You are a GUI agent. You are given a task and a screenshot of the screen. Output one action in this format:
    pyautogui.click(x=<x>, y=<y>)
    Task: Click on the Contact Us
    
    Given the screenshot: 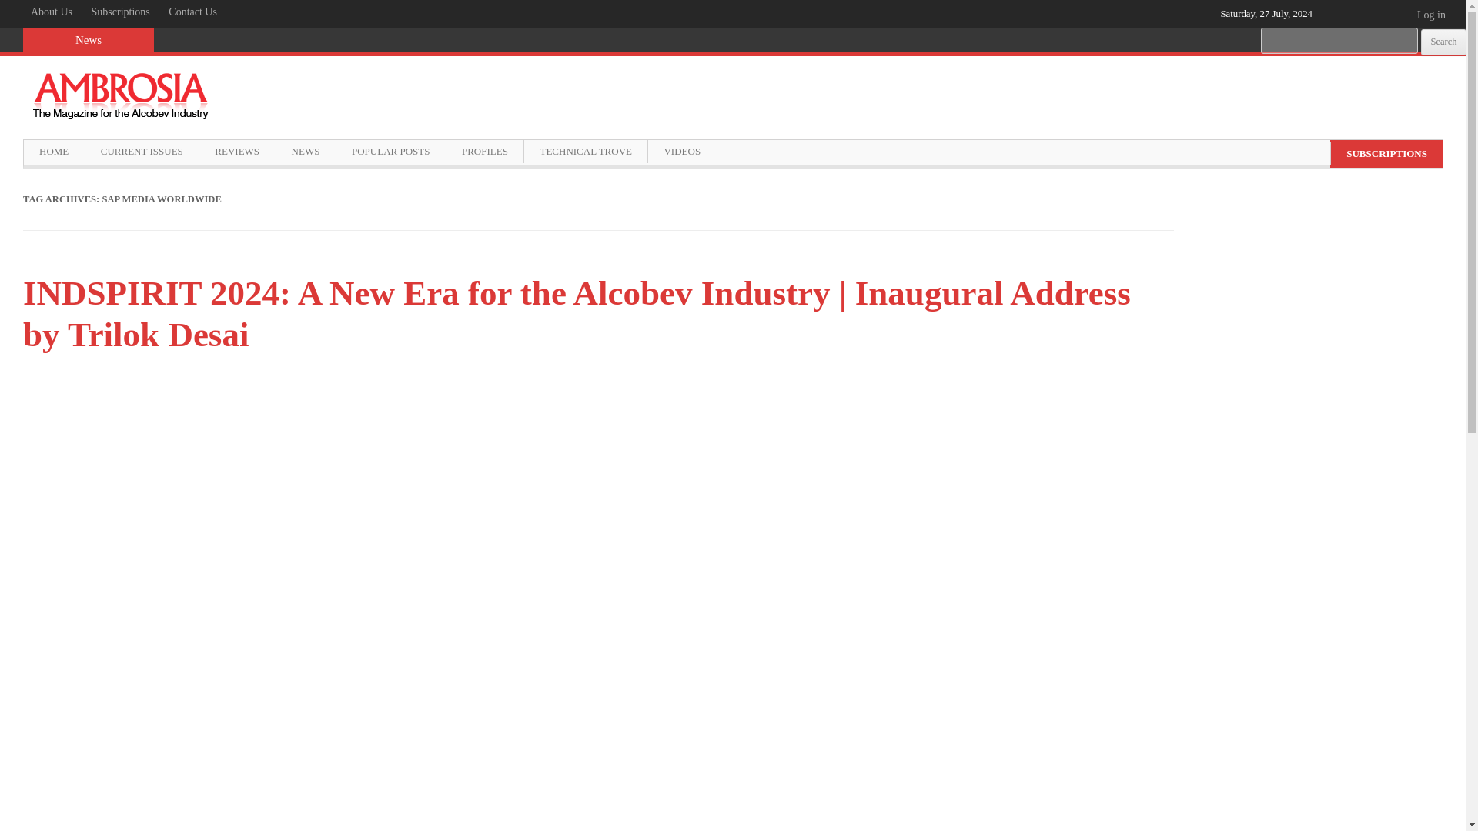 What is the action you would take?
    pyautogui.click(x=192, y=12)
    